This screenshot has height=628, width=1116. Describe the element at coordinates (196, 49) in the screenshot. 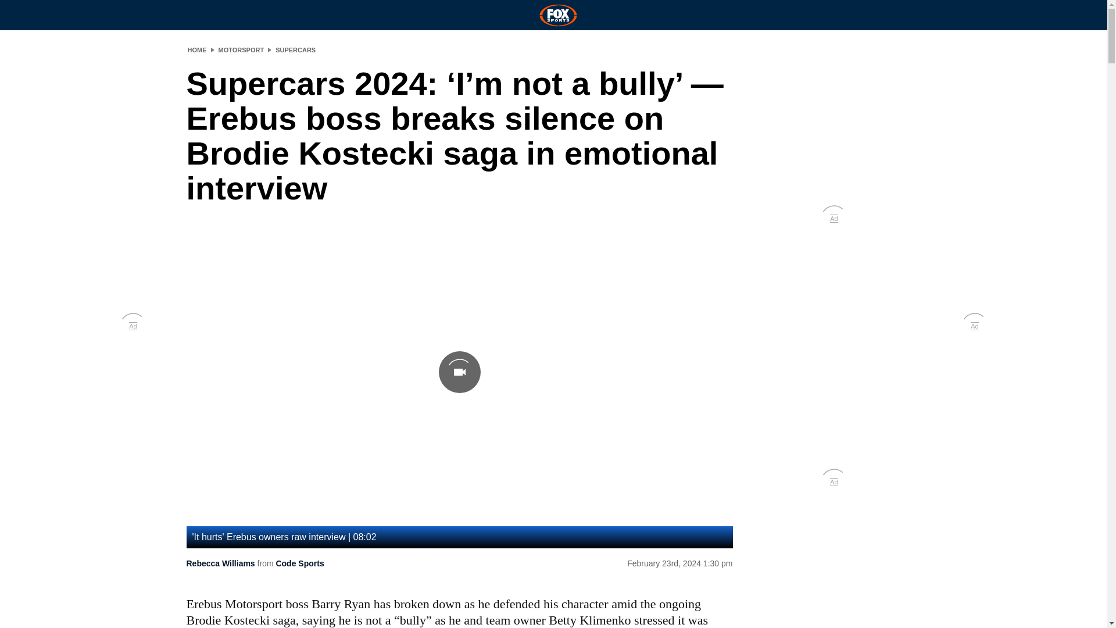

I see `HOME` at that location.